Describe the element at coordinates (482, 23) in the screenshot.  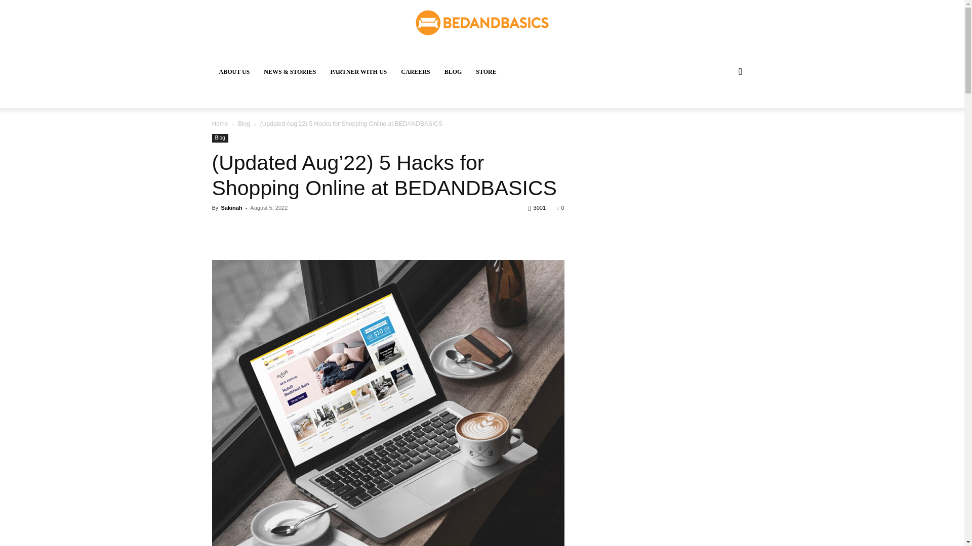
I see `BEDANDBASICS` at that location.